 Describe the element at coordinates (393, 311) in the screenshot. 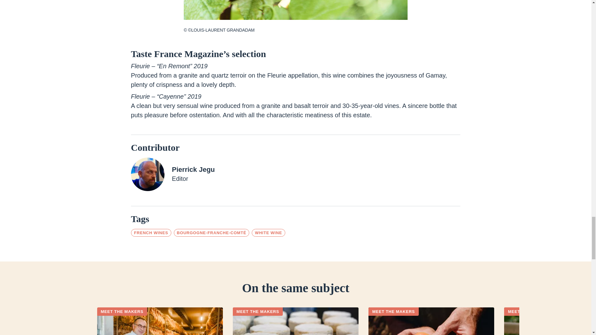

I see `MEET THE MAKERS` at that location.